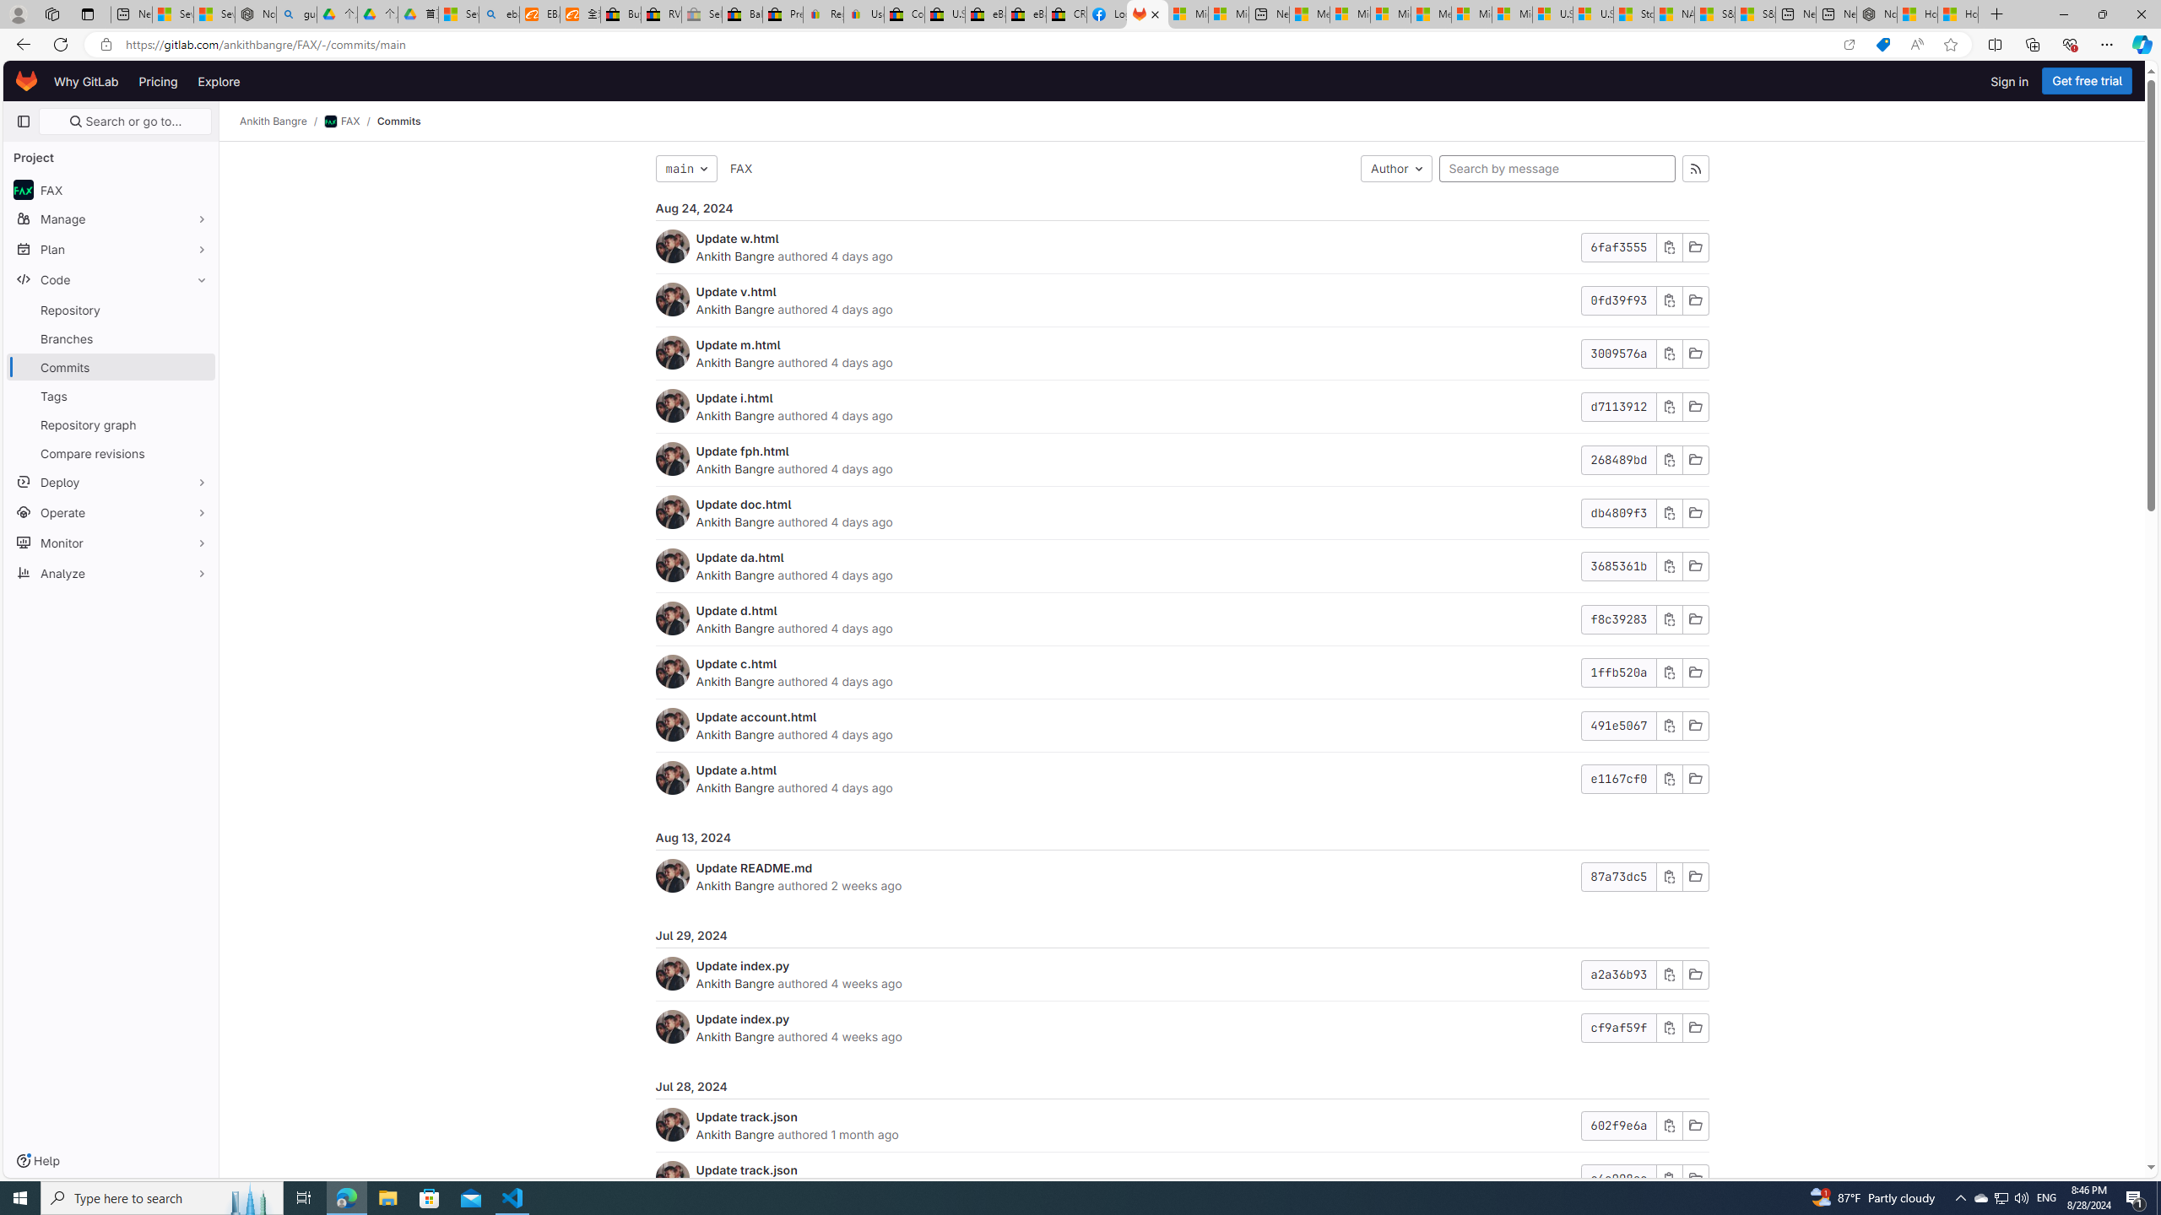  I want to click on Get free trial, so click(2087, 81).